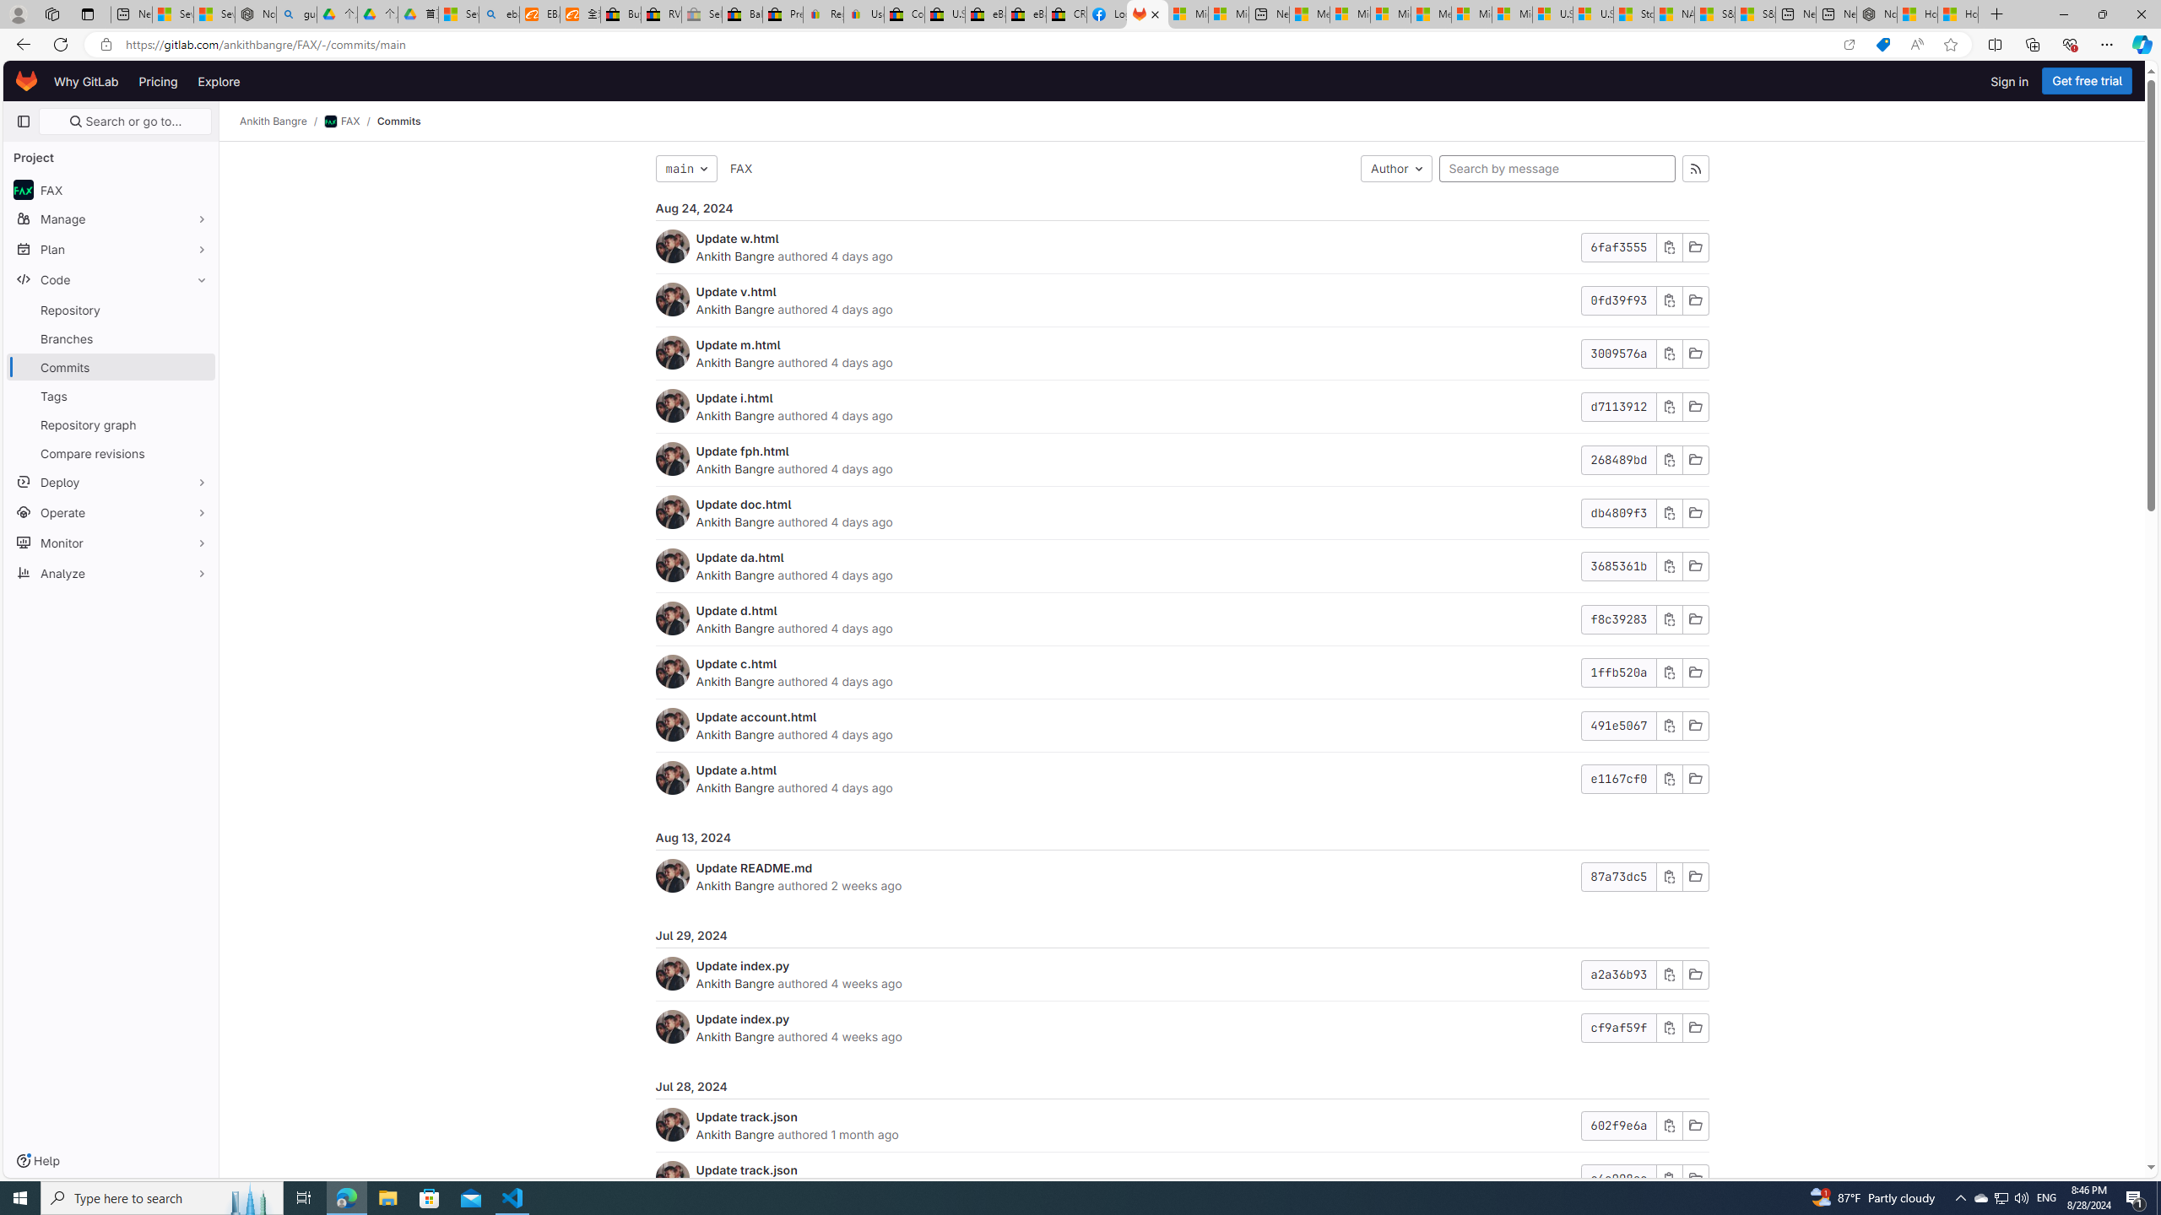  I want to click on Get free trial, so click(2087, 81).